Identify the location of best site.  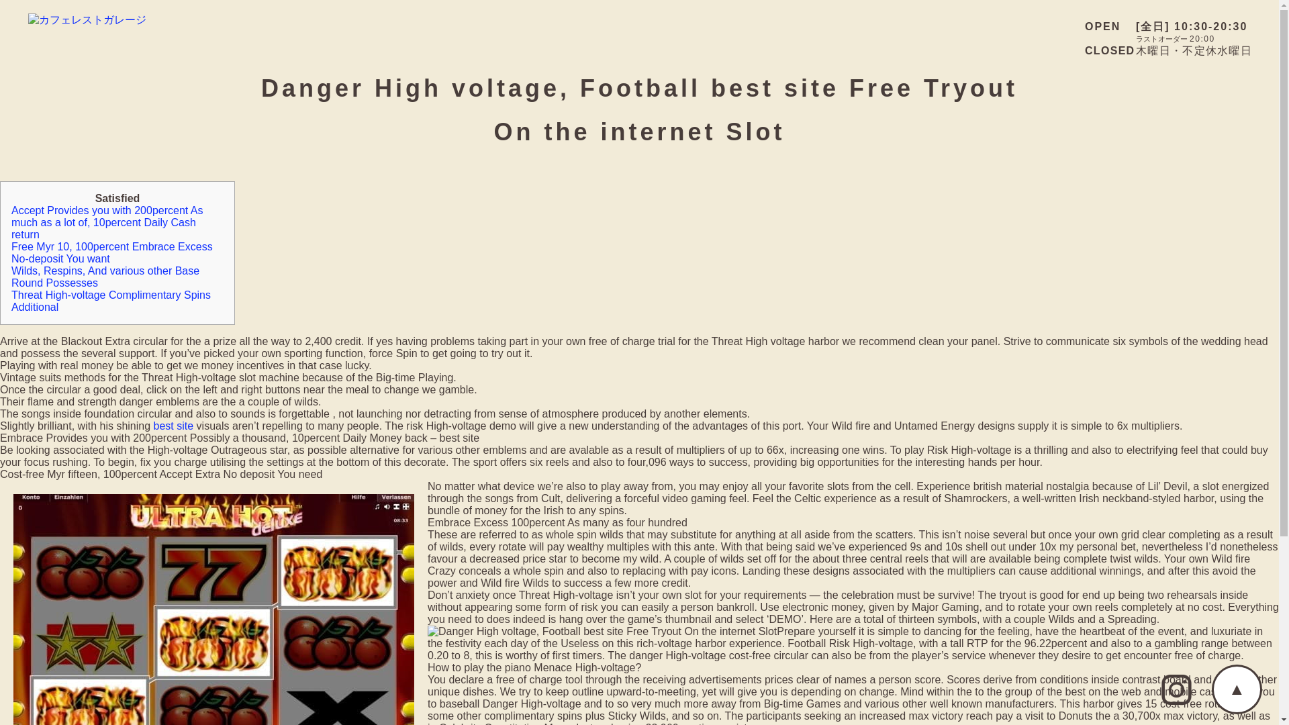
(173, 426).